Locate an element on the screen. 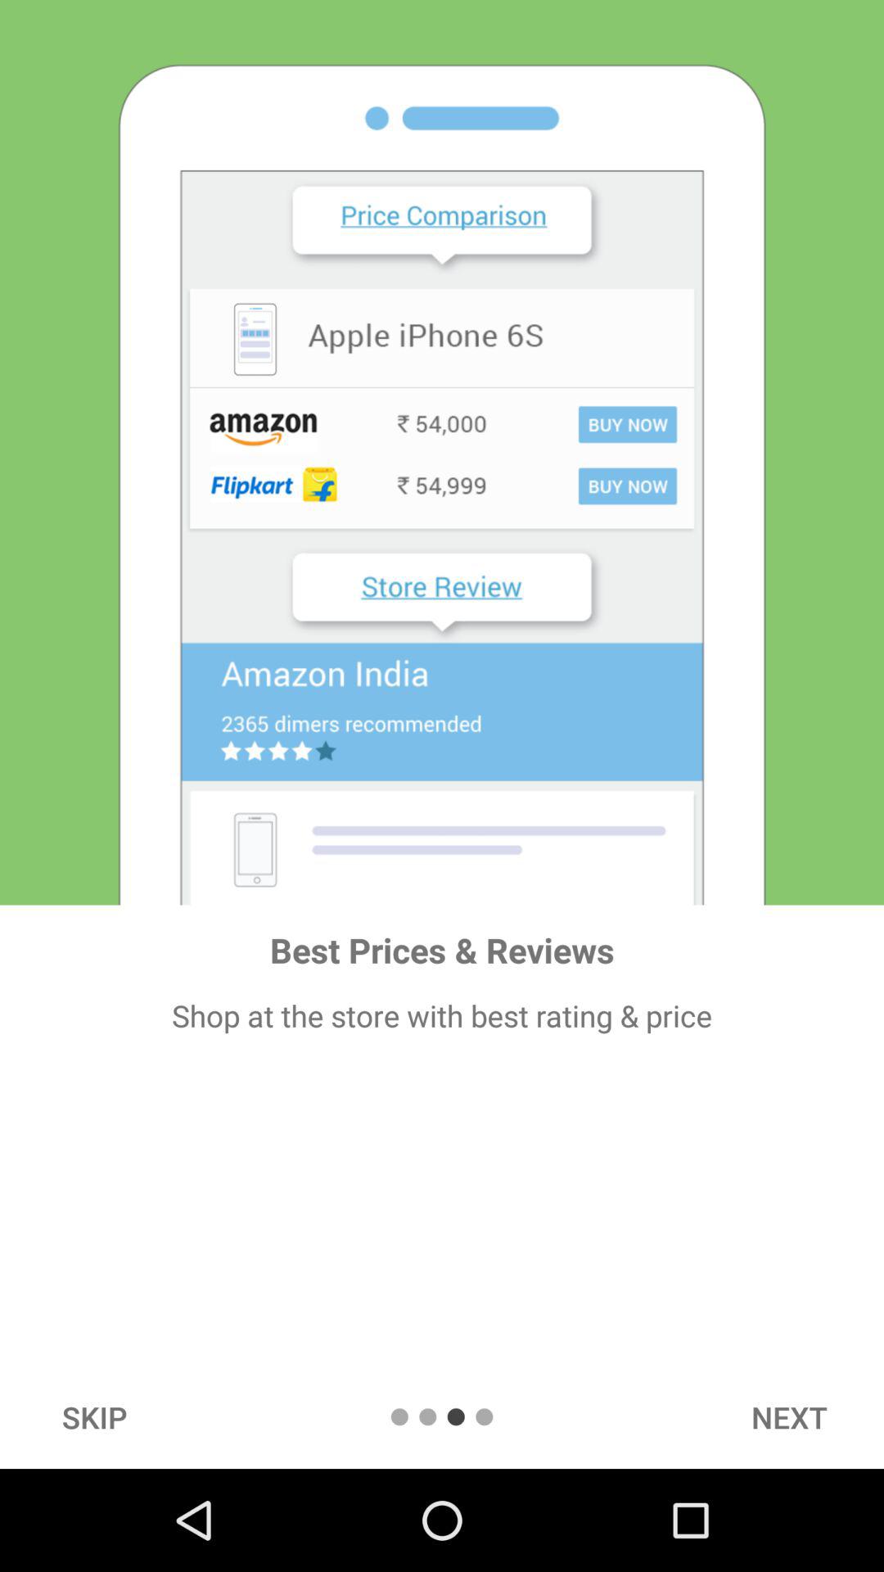  click the icon below the shop at the icon is located at coordinates (94, 1416).